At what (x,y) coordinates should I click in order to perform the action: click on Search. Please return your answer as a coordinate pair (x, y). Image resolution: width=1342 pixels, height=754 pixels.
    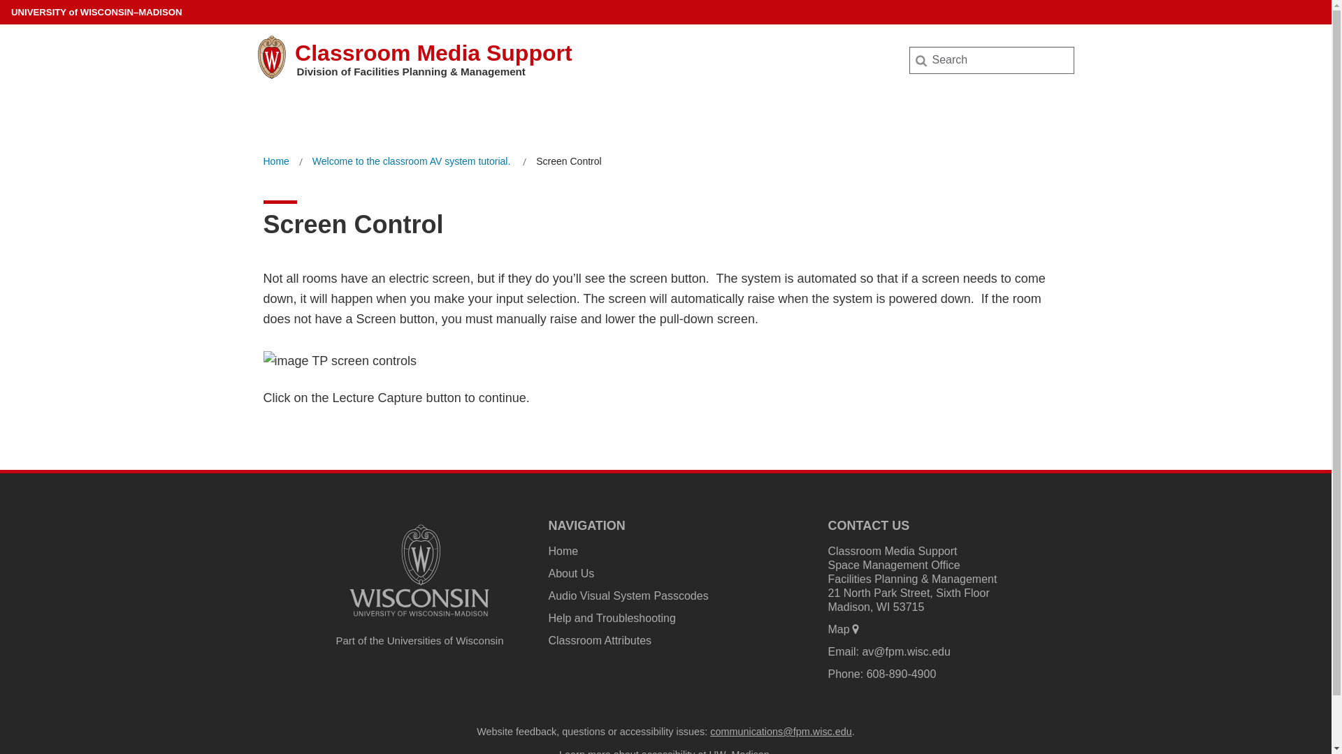
    Looking at the image, I should click on (34, 15).